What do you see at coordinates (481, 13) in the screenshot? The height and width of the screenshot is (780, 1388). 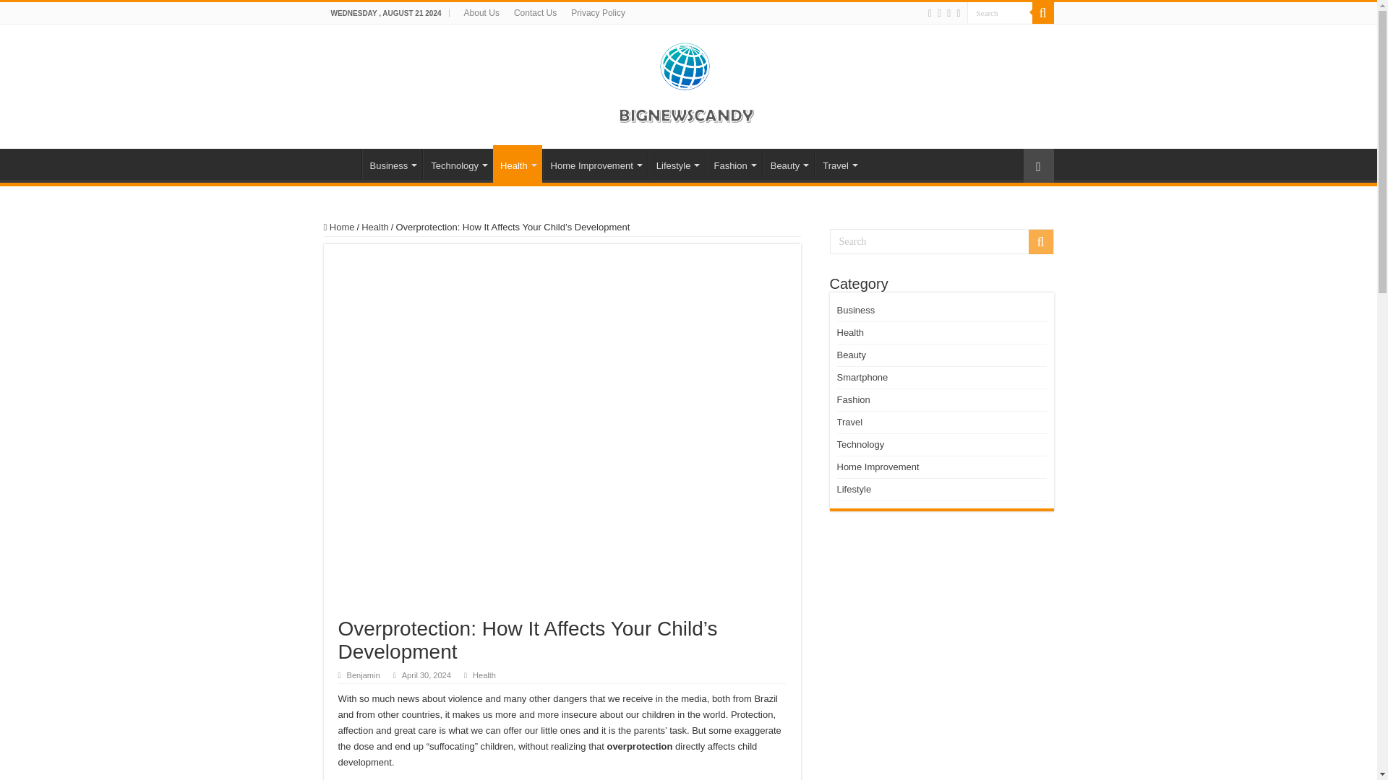 I see `About Us` at bounding box center [481, 13].